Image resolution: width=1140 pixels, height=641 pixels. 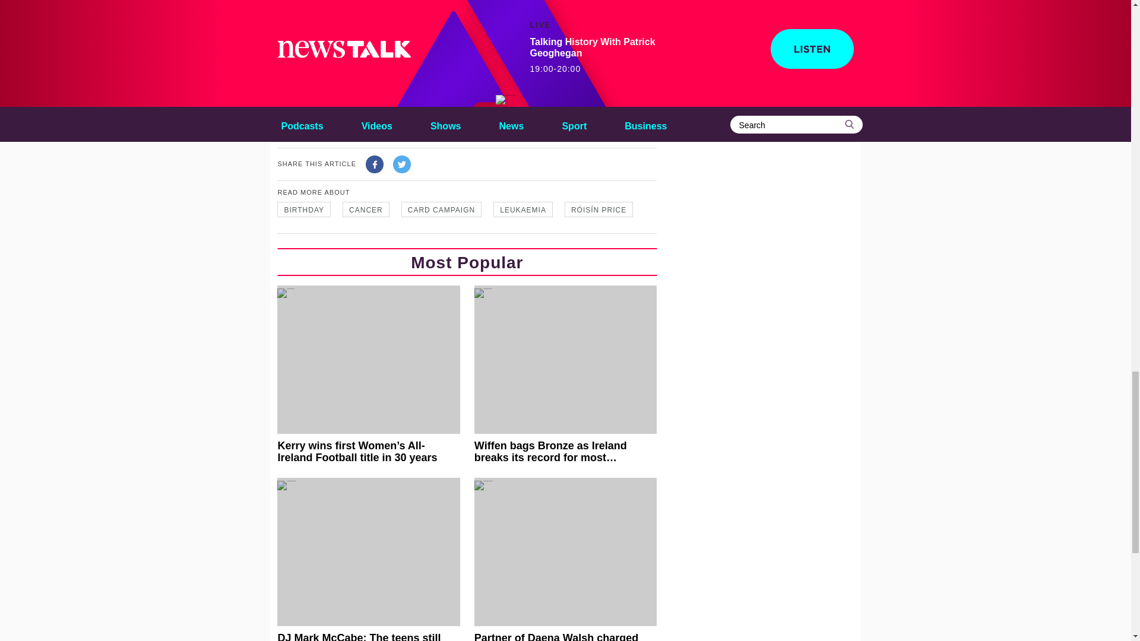 I want to click on visiting their website., so click(x=409, y=123).